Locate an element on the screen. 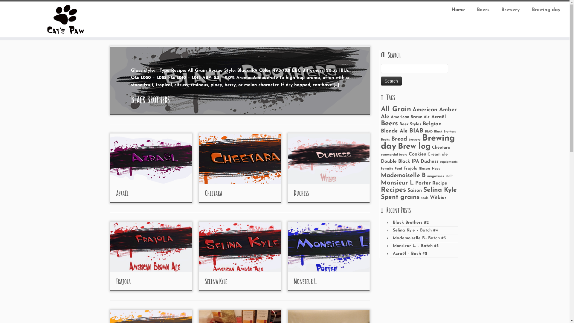  Hops is located at coordinates (436, 169).